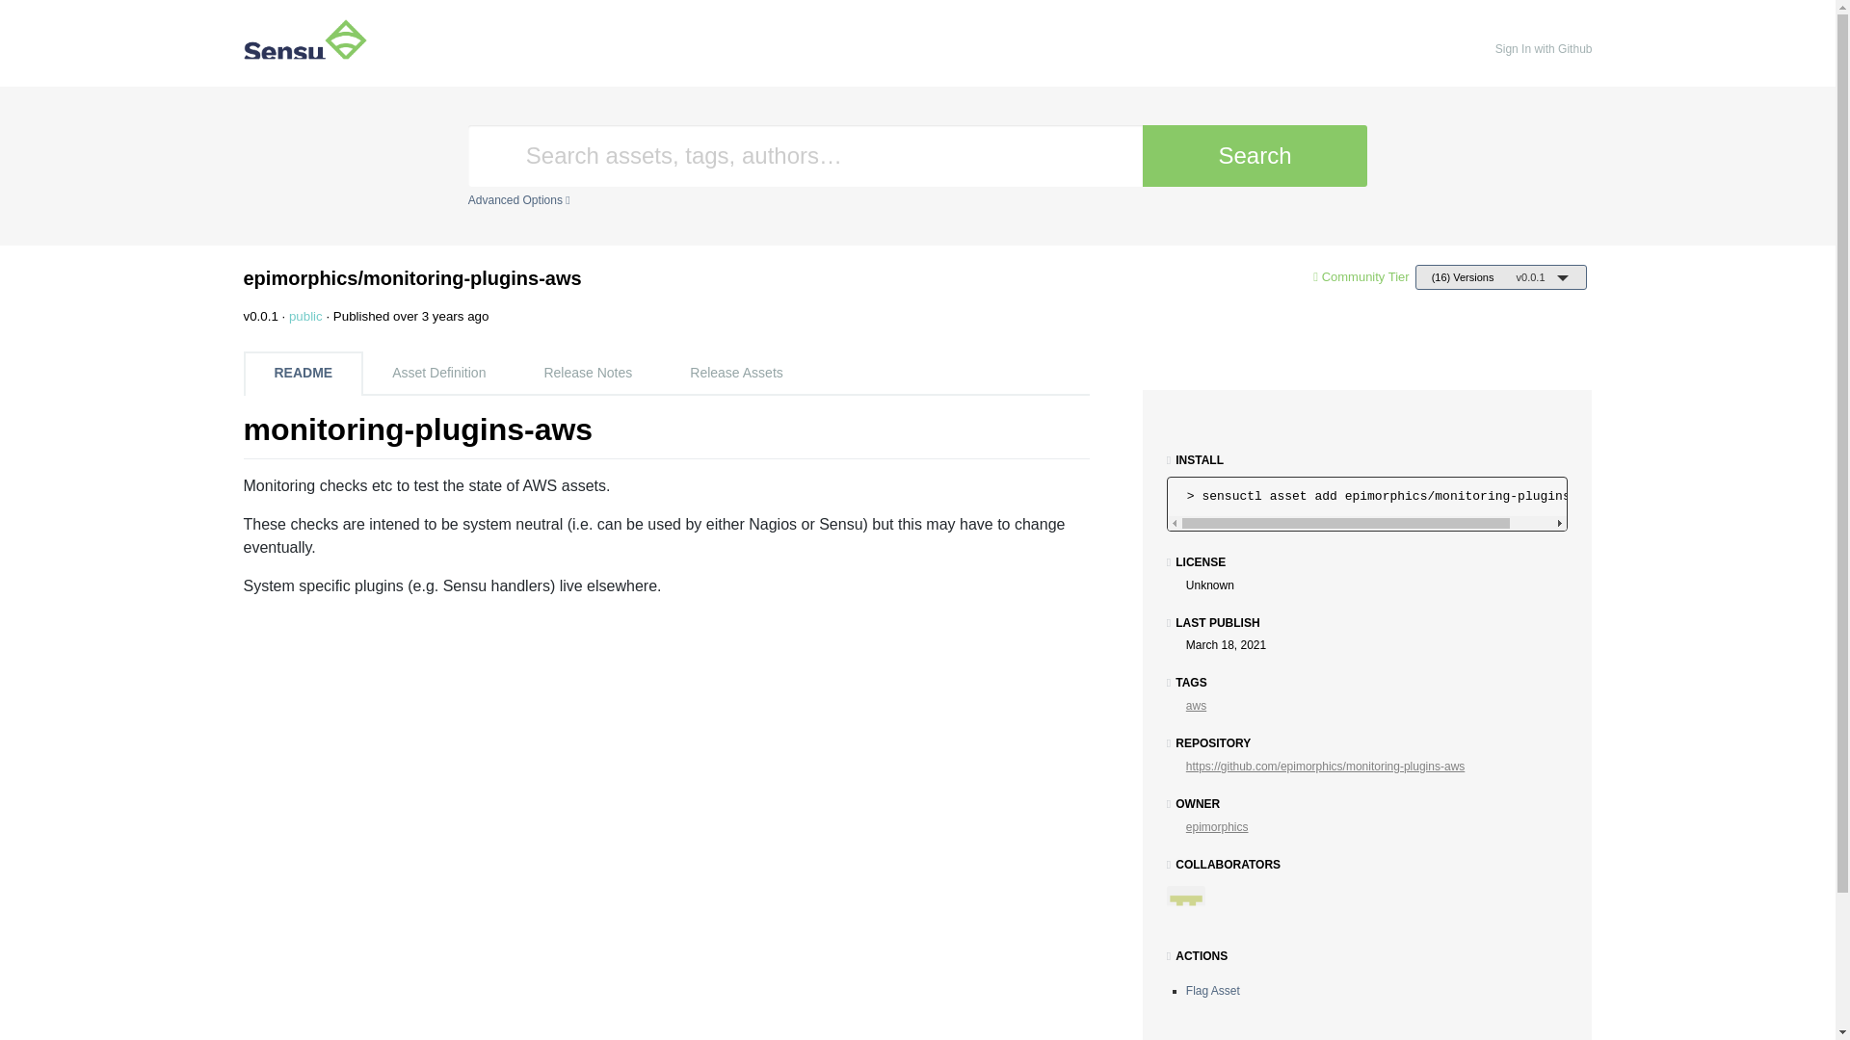 The image size is (1850, 1040). Describe the element at coordinates (1544, 48) in the screenshot. I see `Sign In with Github` at that location.